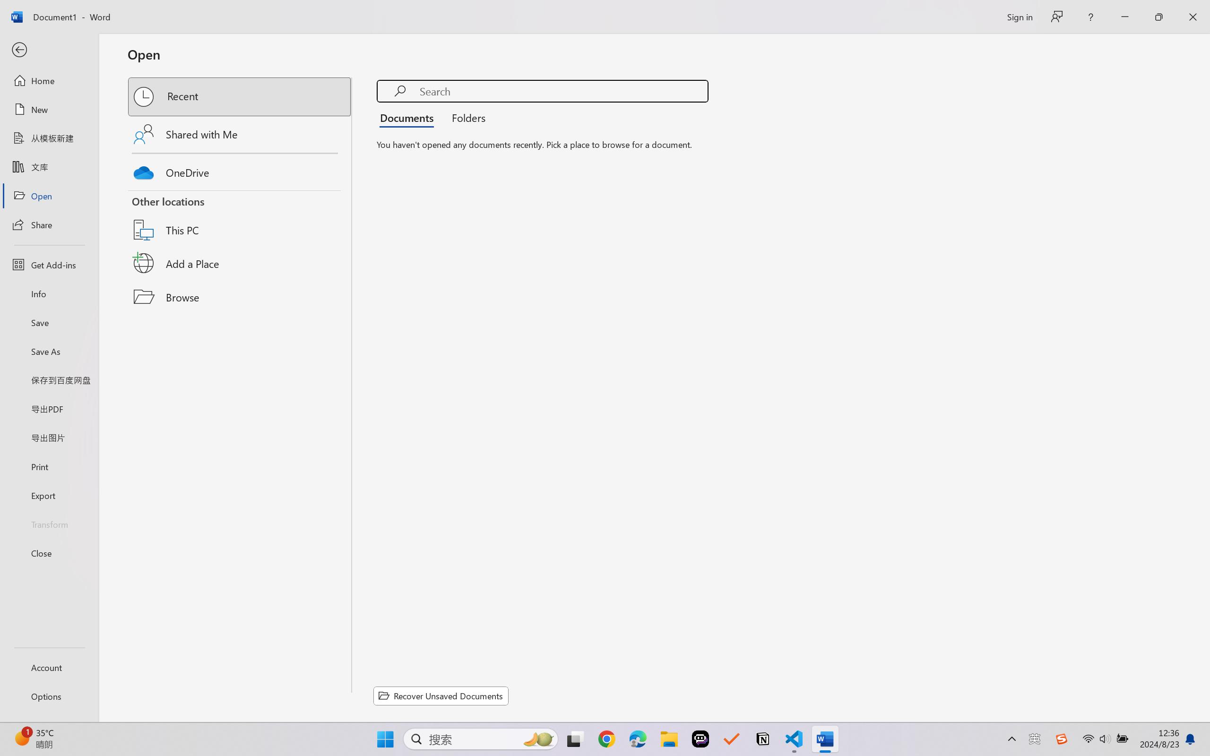 This screenshot has height=756, width=1210. I want to click on Account, so click(49, 667).